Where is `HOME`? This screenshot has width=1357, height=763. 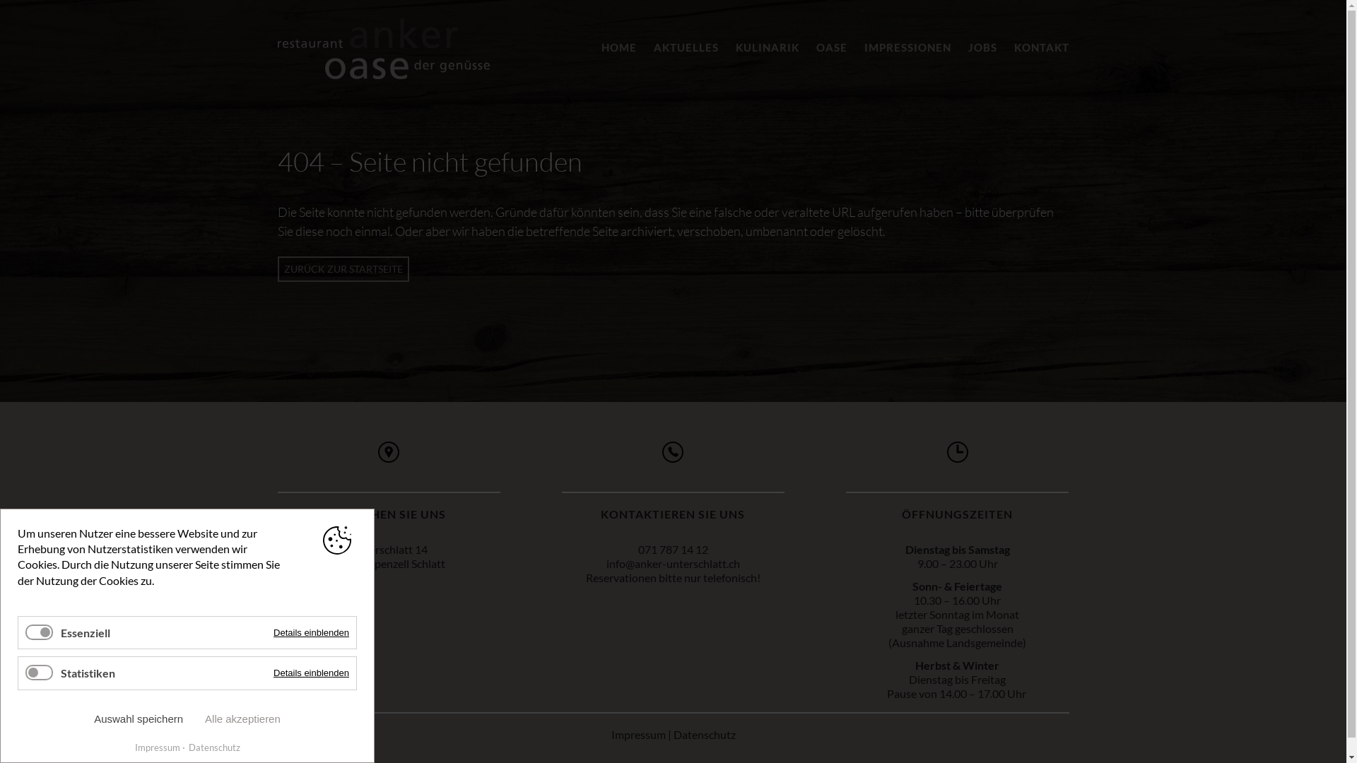
HOME is located at coordinates (618, 47).